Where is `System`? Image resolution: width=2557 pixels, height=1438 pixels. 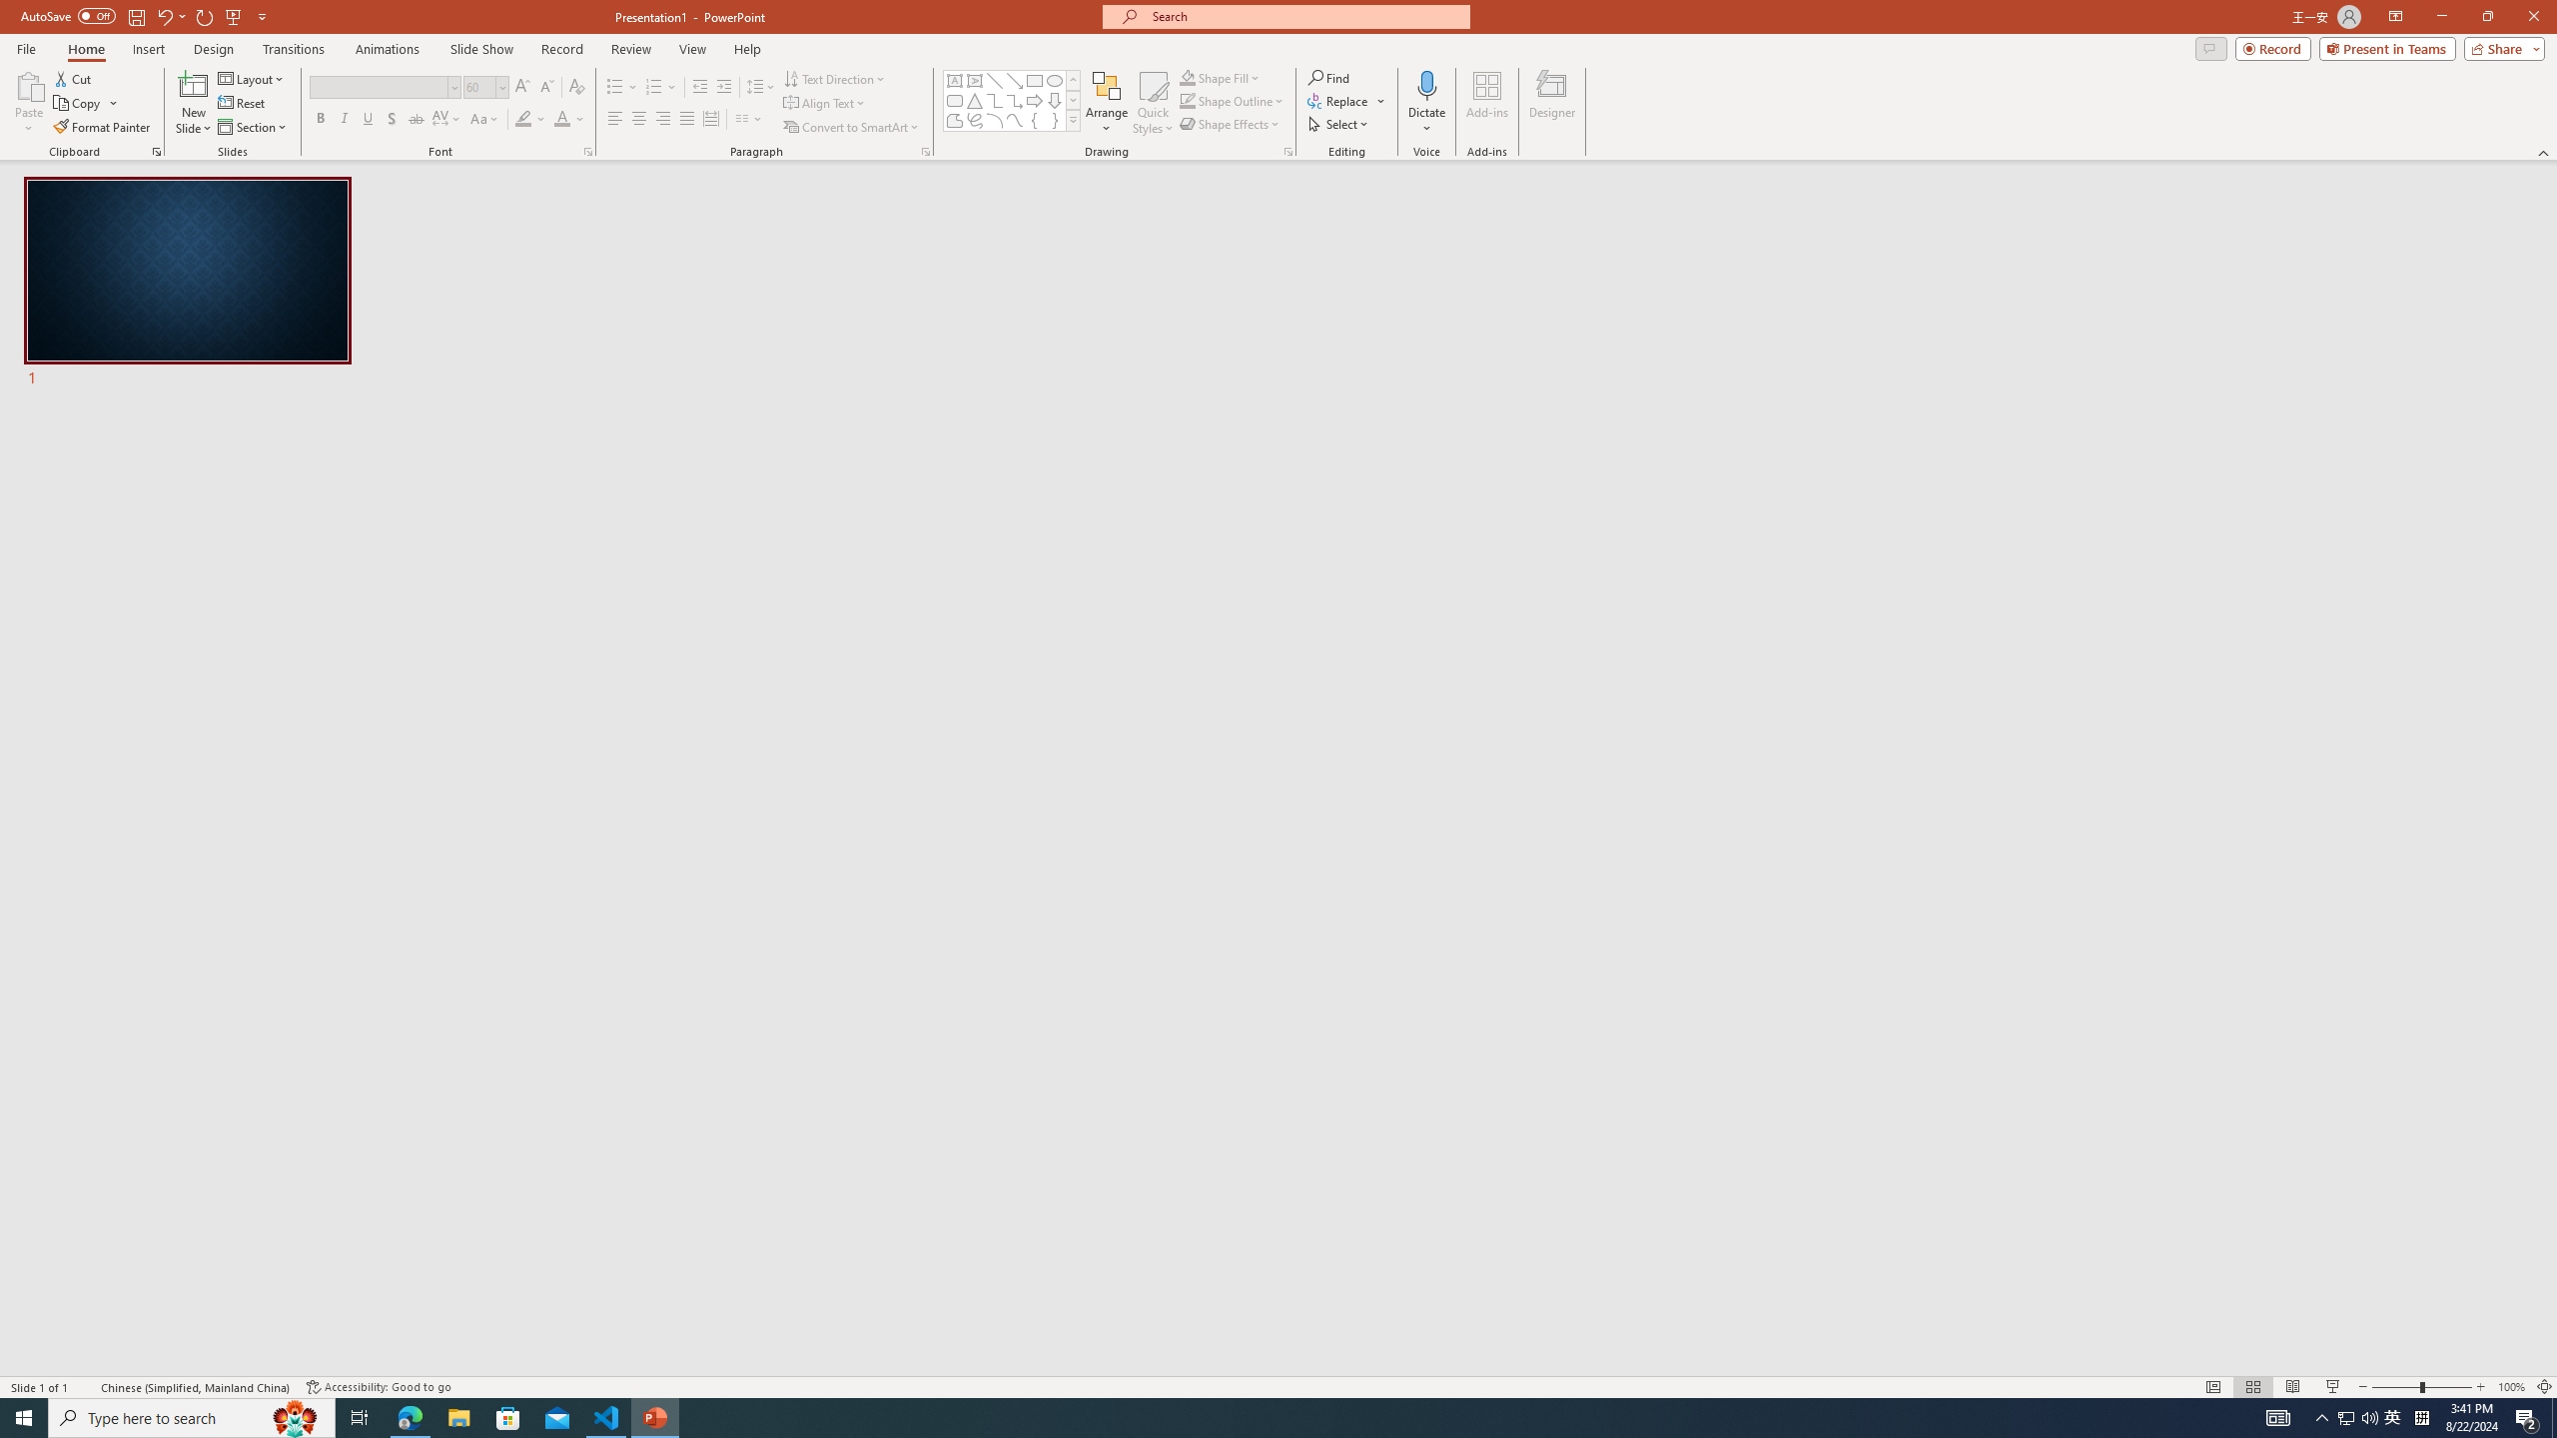 System is located at coordinates (12, 10).